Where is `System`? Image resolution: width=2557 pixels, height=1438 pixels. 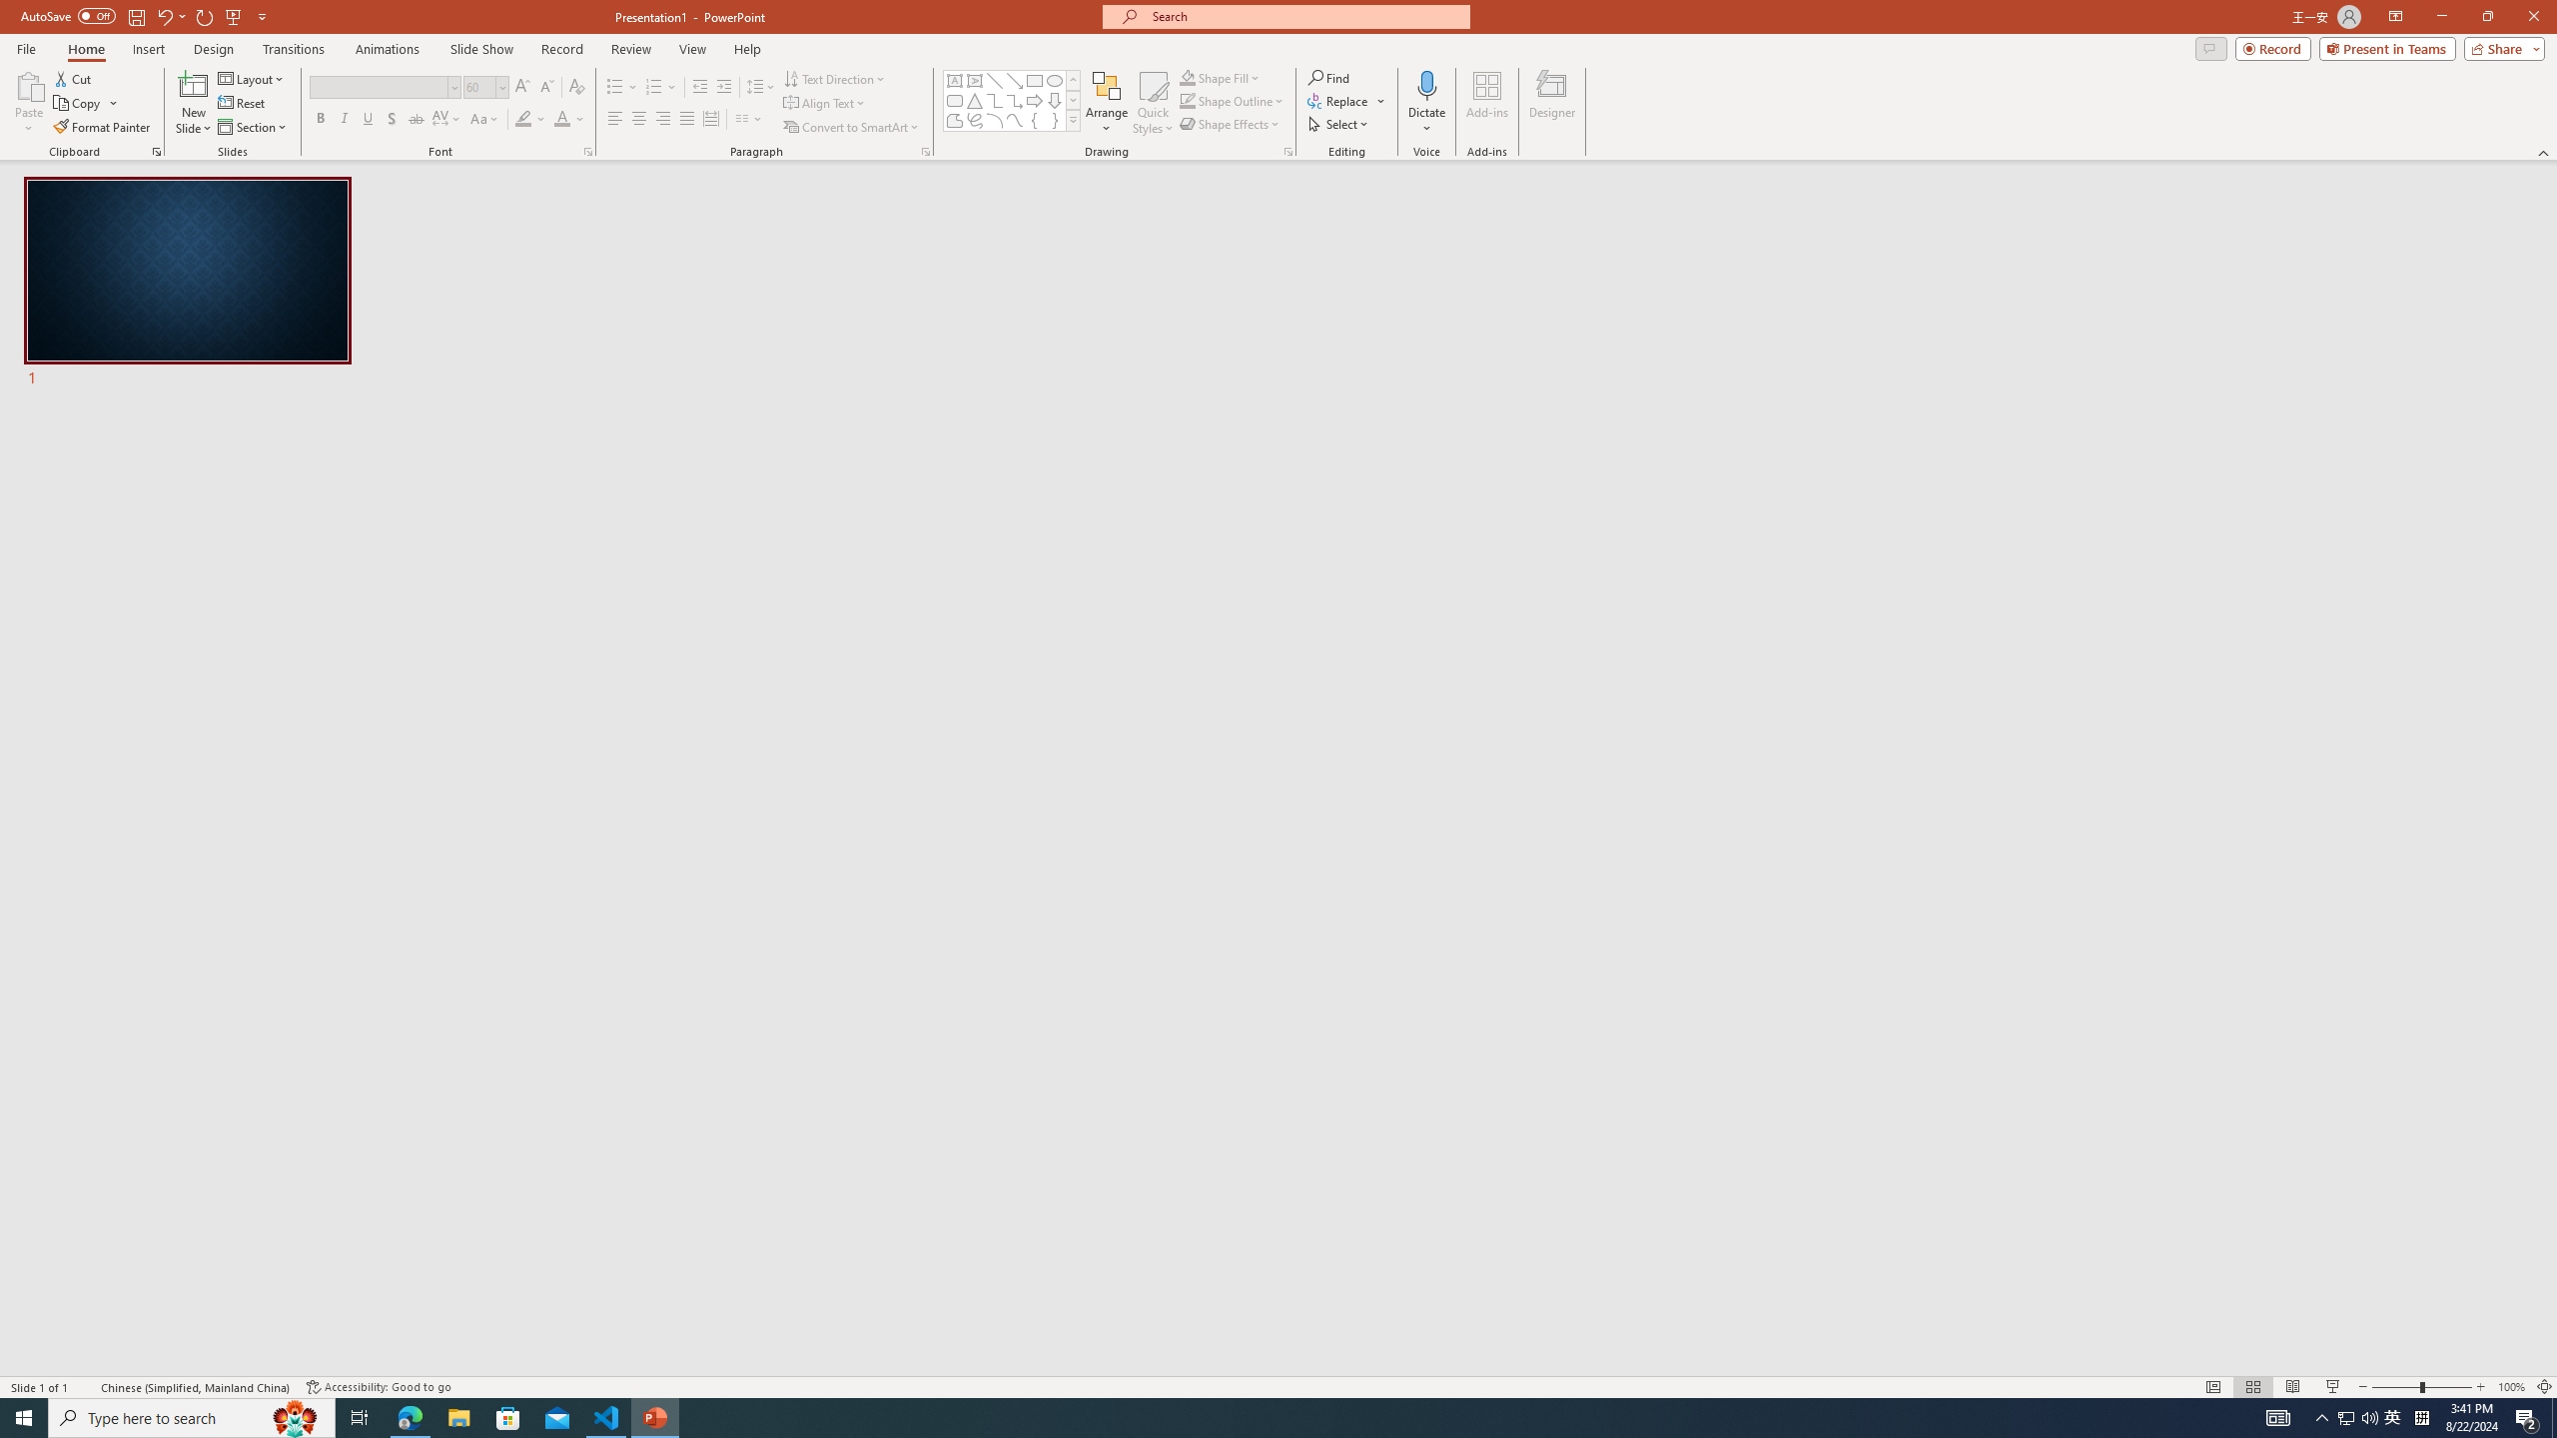 System is located at coordinates (12, 10).